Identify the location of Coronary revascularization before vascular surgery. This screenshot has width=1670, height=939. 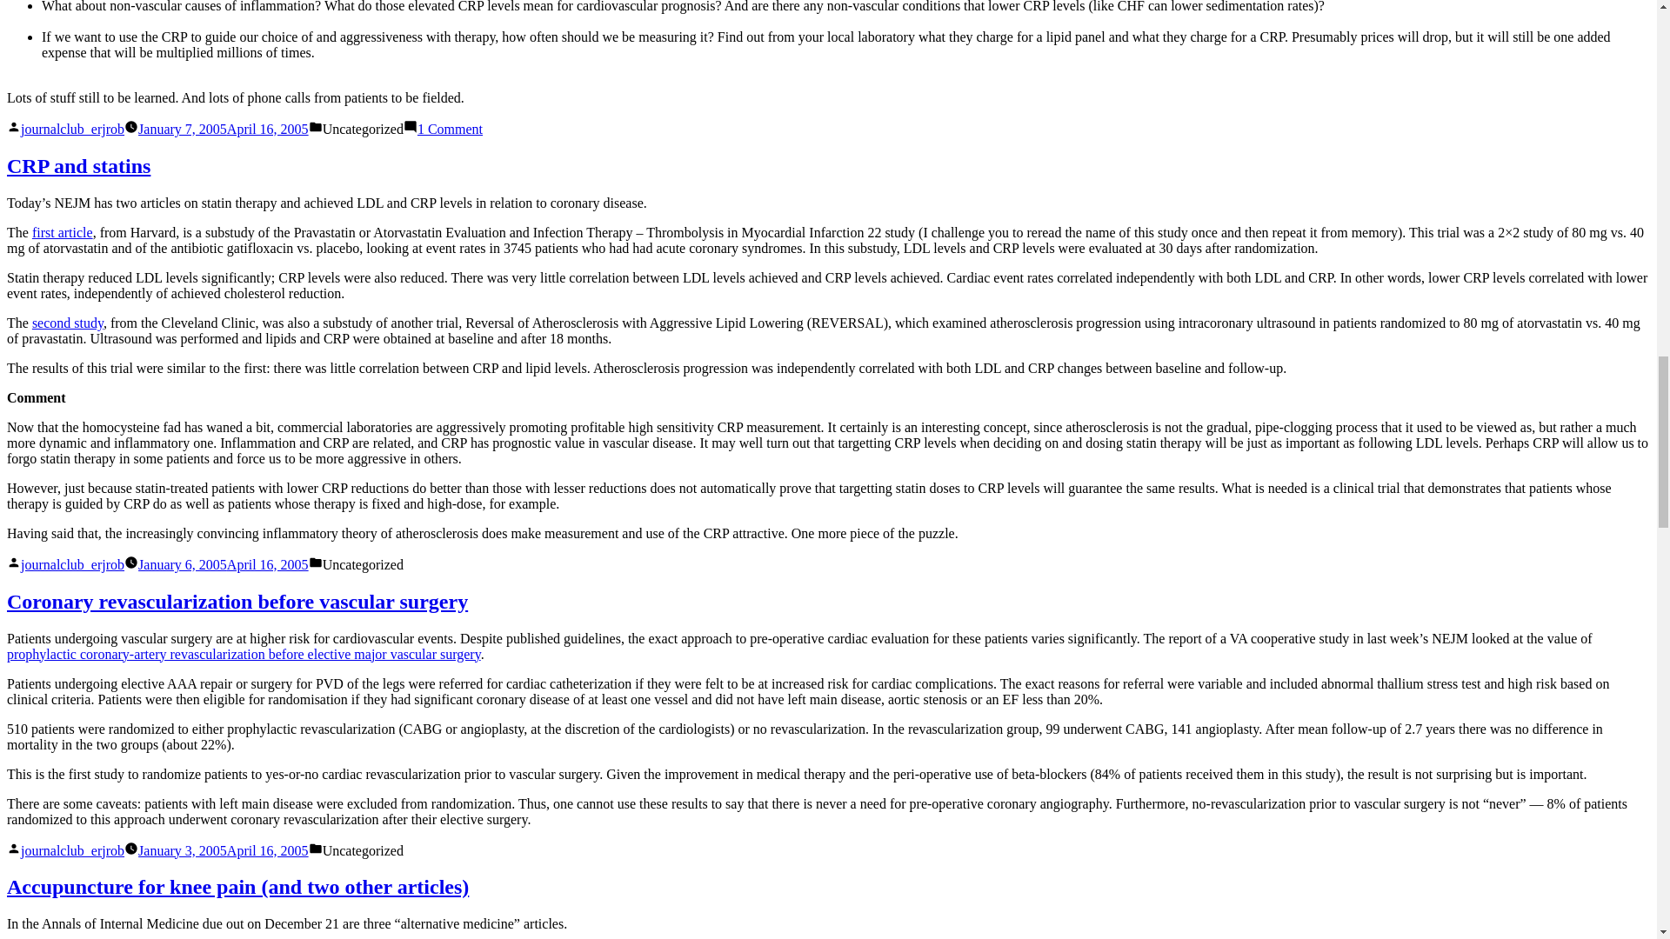
(237, 602).